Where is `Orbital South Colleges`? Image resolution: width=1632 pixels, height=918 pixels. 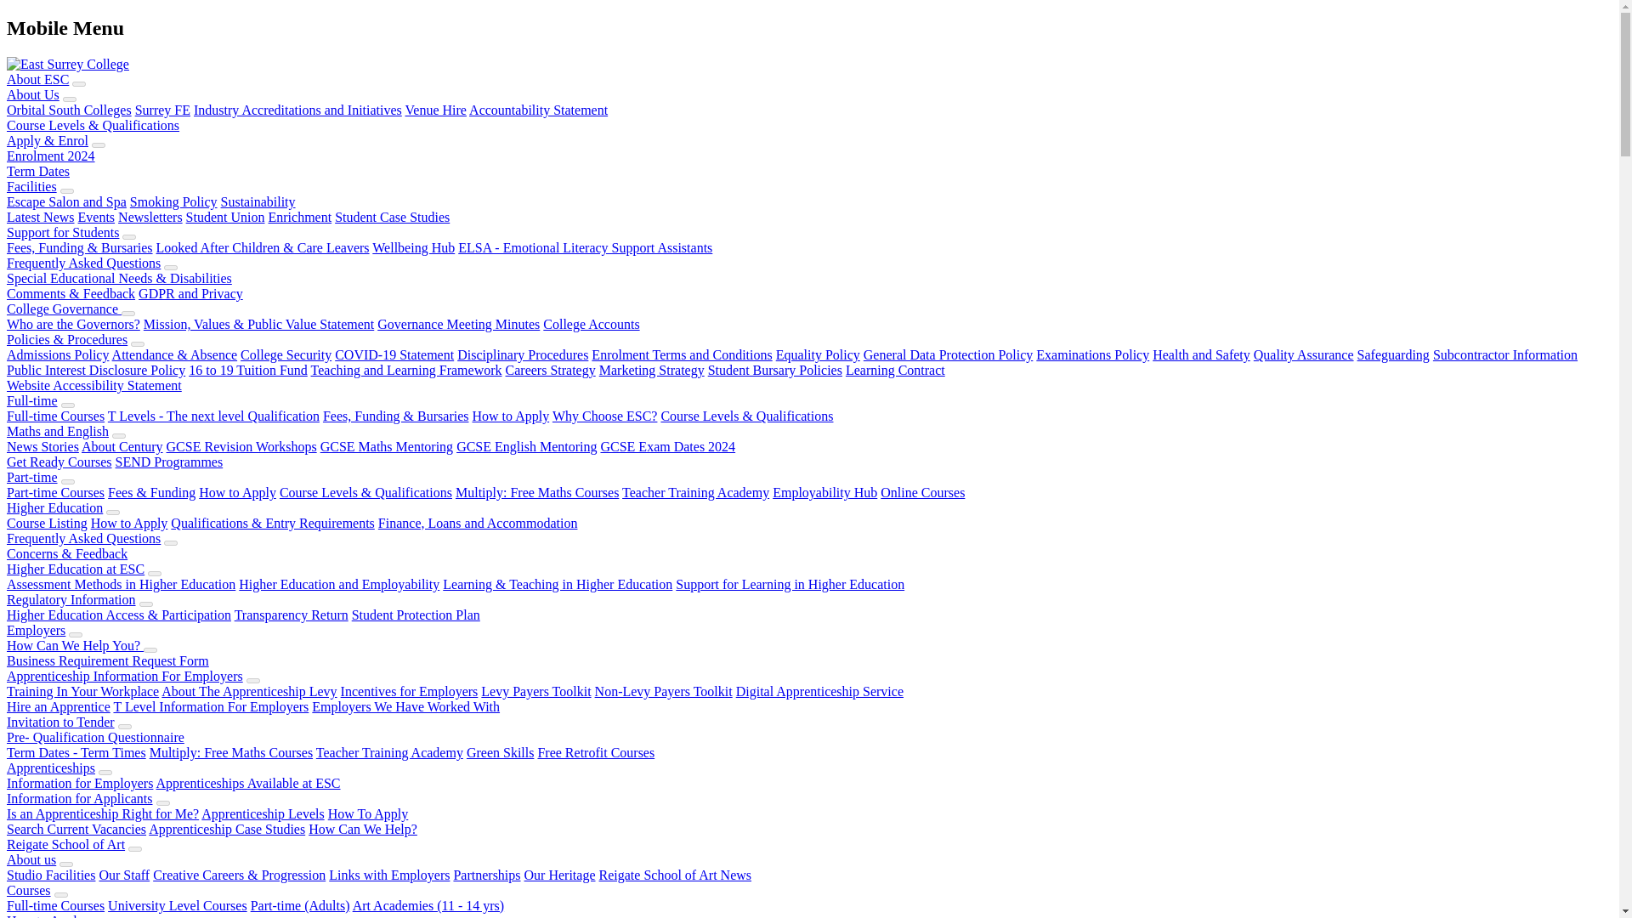 Orbital South Colleges is located at coordinates (69, 110).